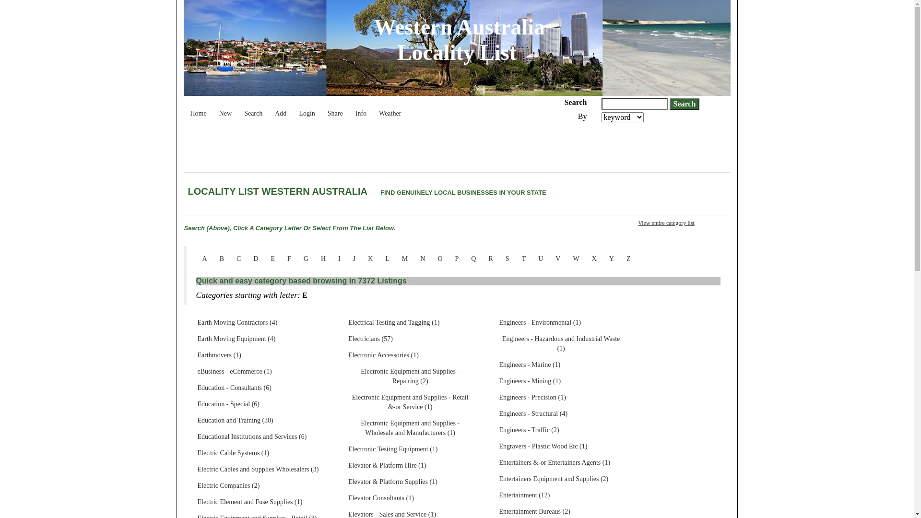 Image resolution: width=921 pixels, height=518 pixels. Describe the element at coordinates (540, 323) in the screenshot. I see `Engineers - Environmental (1)` at that location.